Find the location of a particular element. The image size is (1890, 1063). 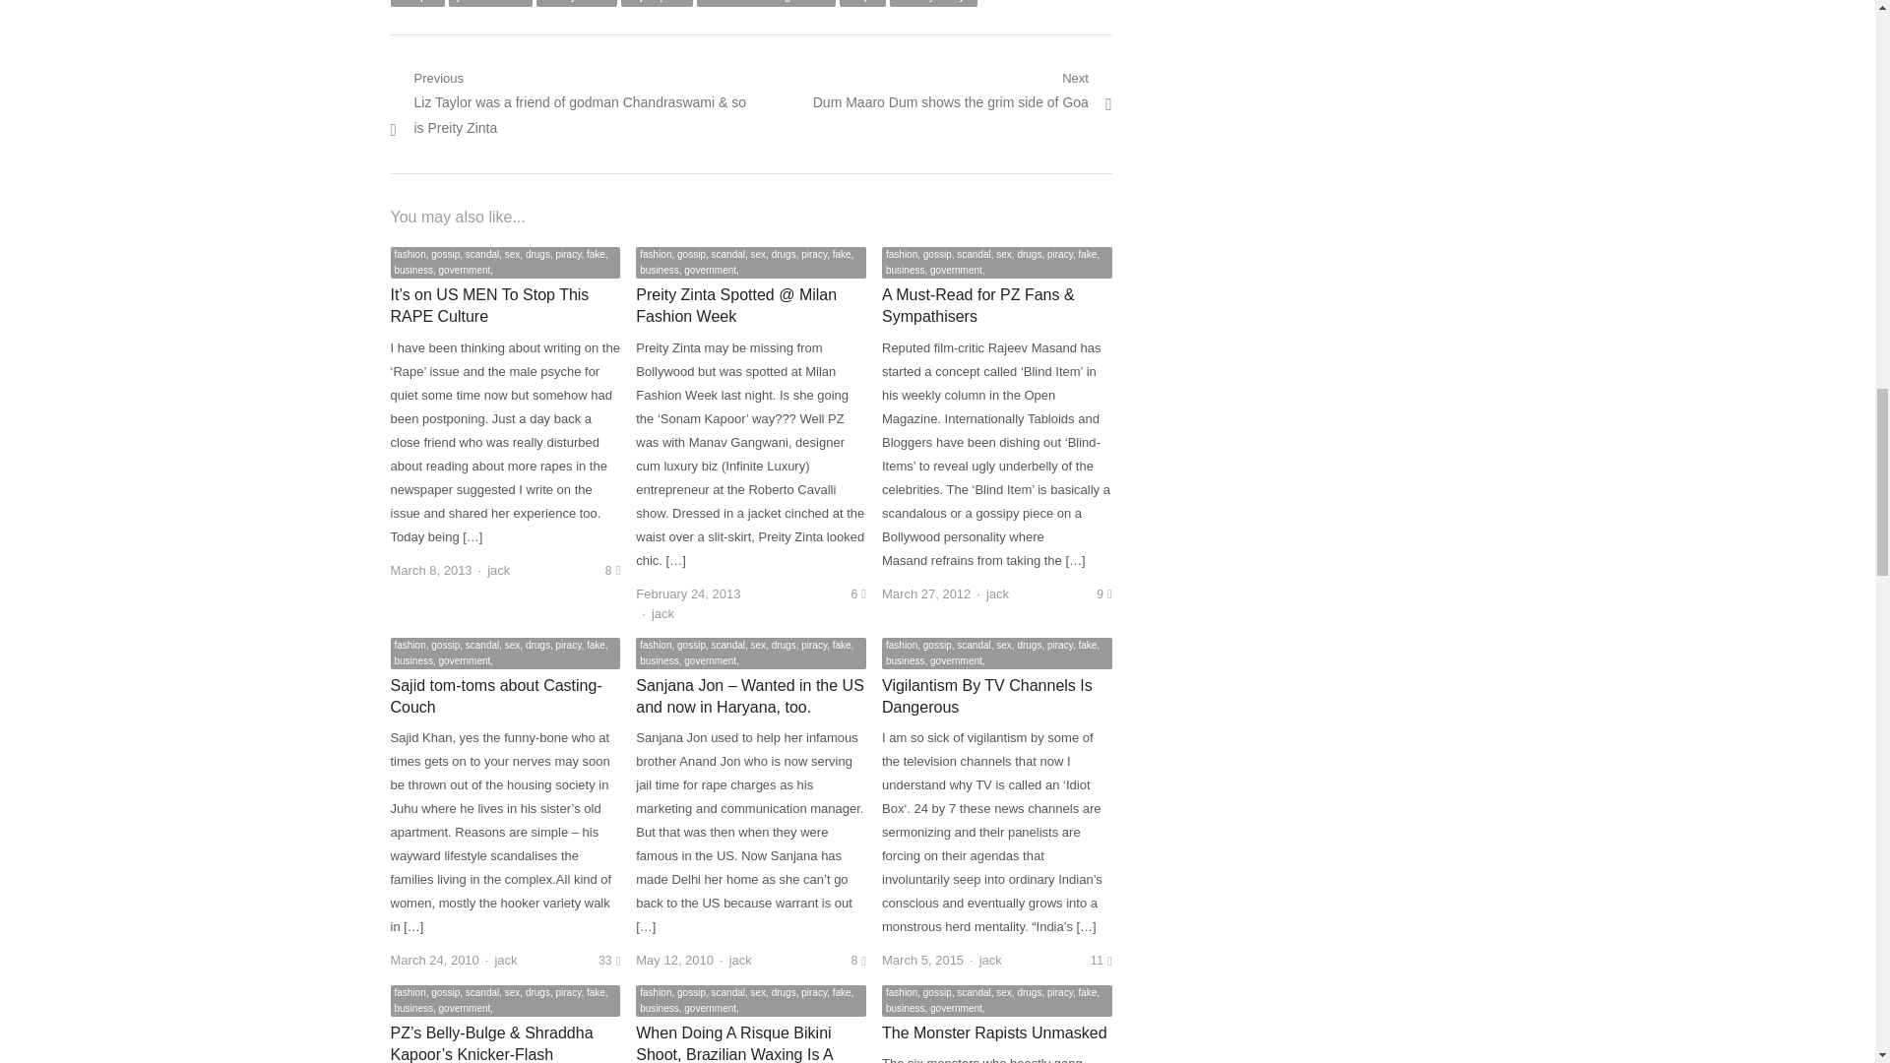

Ram Teri Ganga Maili is located at coordinates (577, 3).